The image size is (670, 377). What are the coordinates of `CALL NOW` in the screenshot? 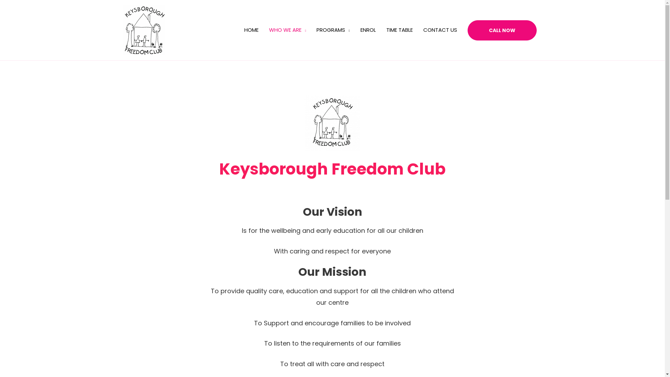 It's located at (502, 30).